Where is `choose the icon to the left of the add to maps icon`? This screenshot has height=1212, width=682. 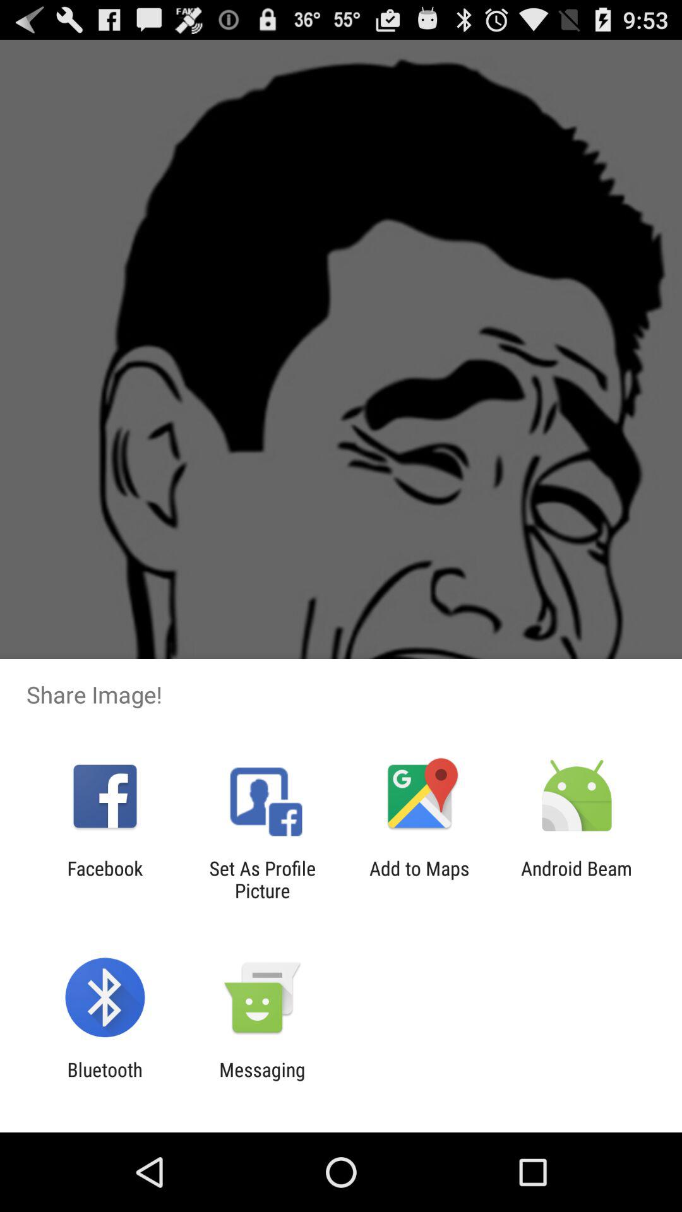 choose the icon to the left of the add to maps icon is located at coordinates (262, 879).